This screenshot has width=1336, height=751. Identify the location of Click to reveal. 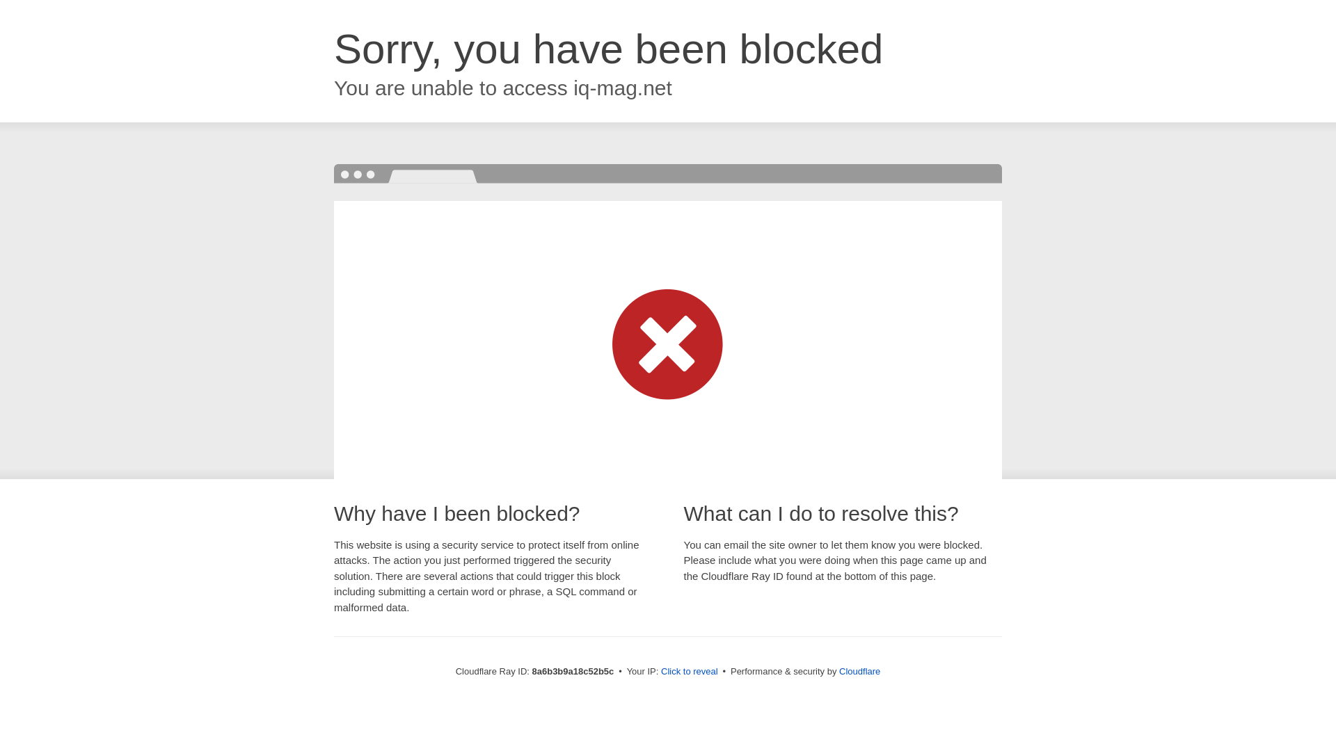
(690, 672).